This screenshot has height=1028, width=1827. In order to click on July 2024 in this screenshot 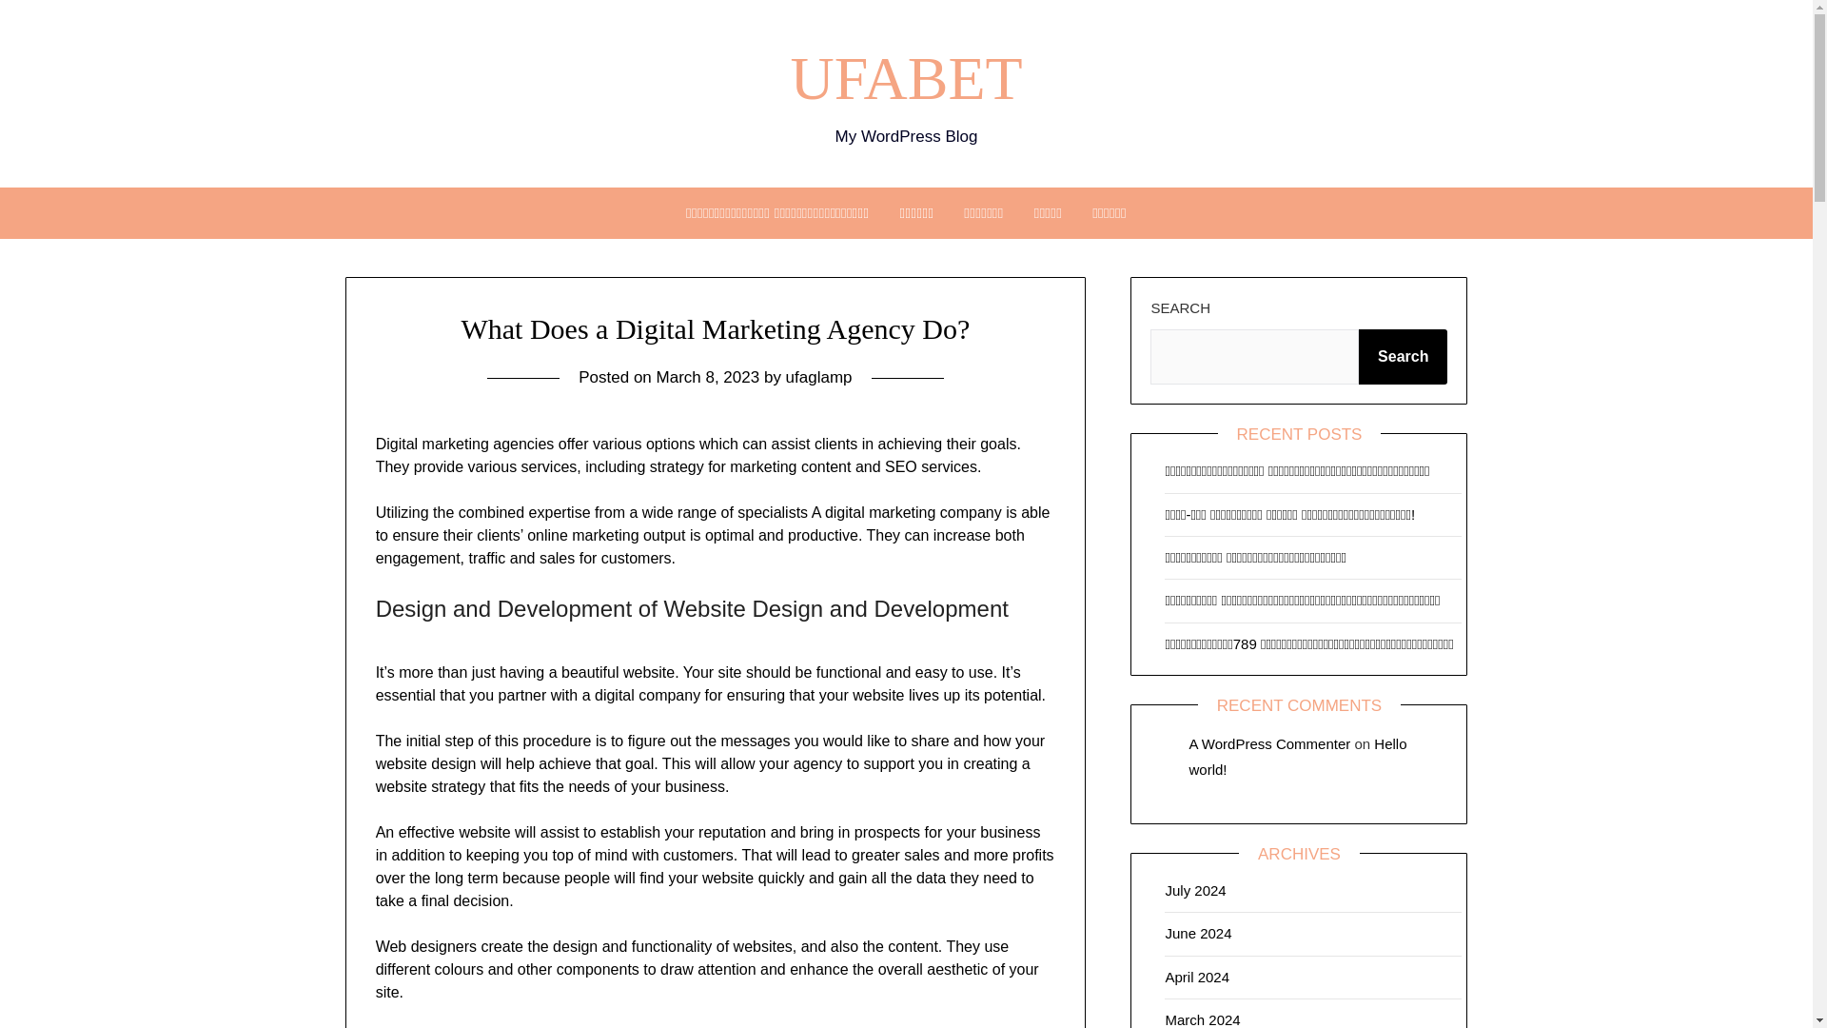, I will do `click(1195, 889)`.